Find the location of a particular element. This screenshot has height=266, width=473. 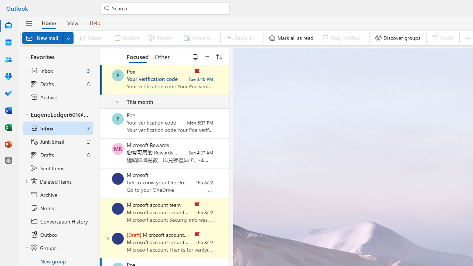

Groups is located at coordinates (8, 76).